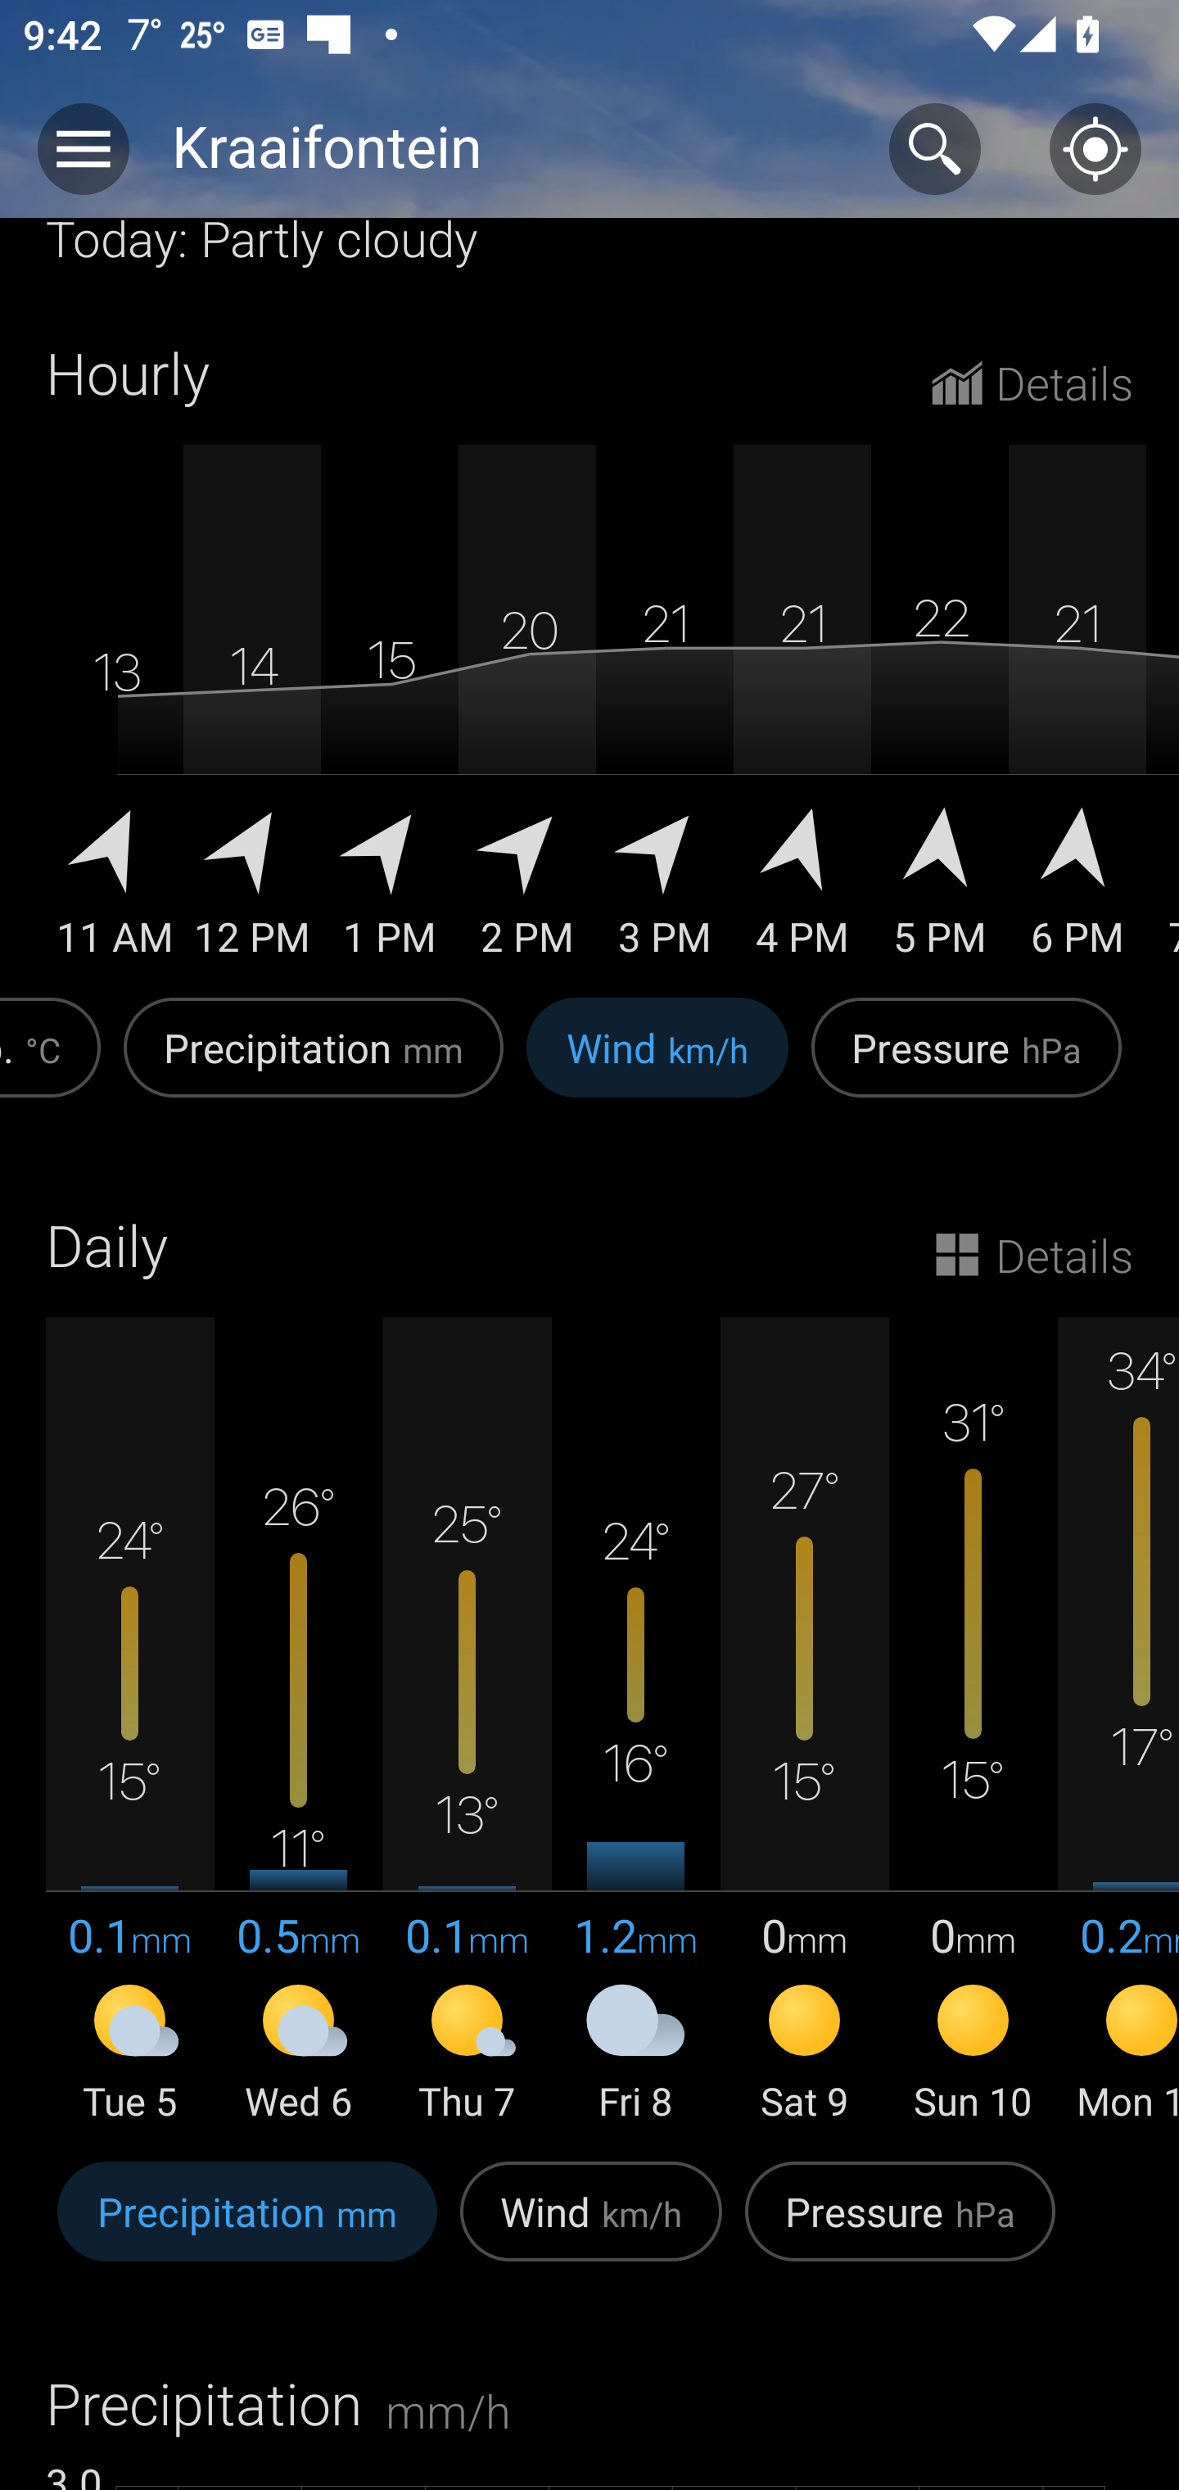 Image resolution: width=1179 pixels, height=2490 pixels. Describe the element at coordinates (527, 887) in the screenshot. I see ` 2 PM` at that location.